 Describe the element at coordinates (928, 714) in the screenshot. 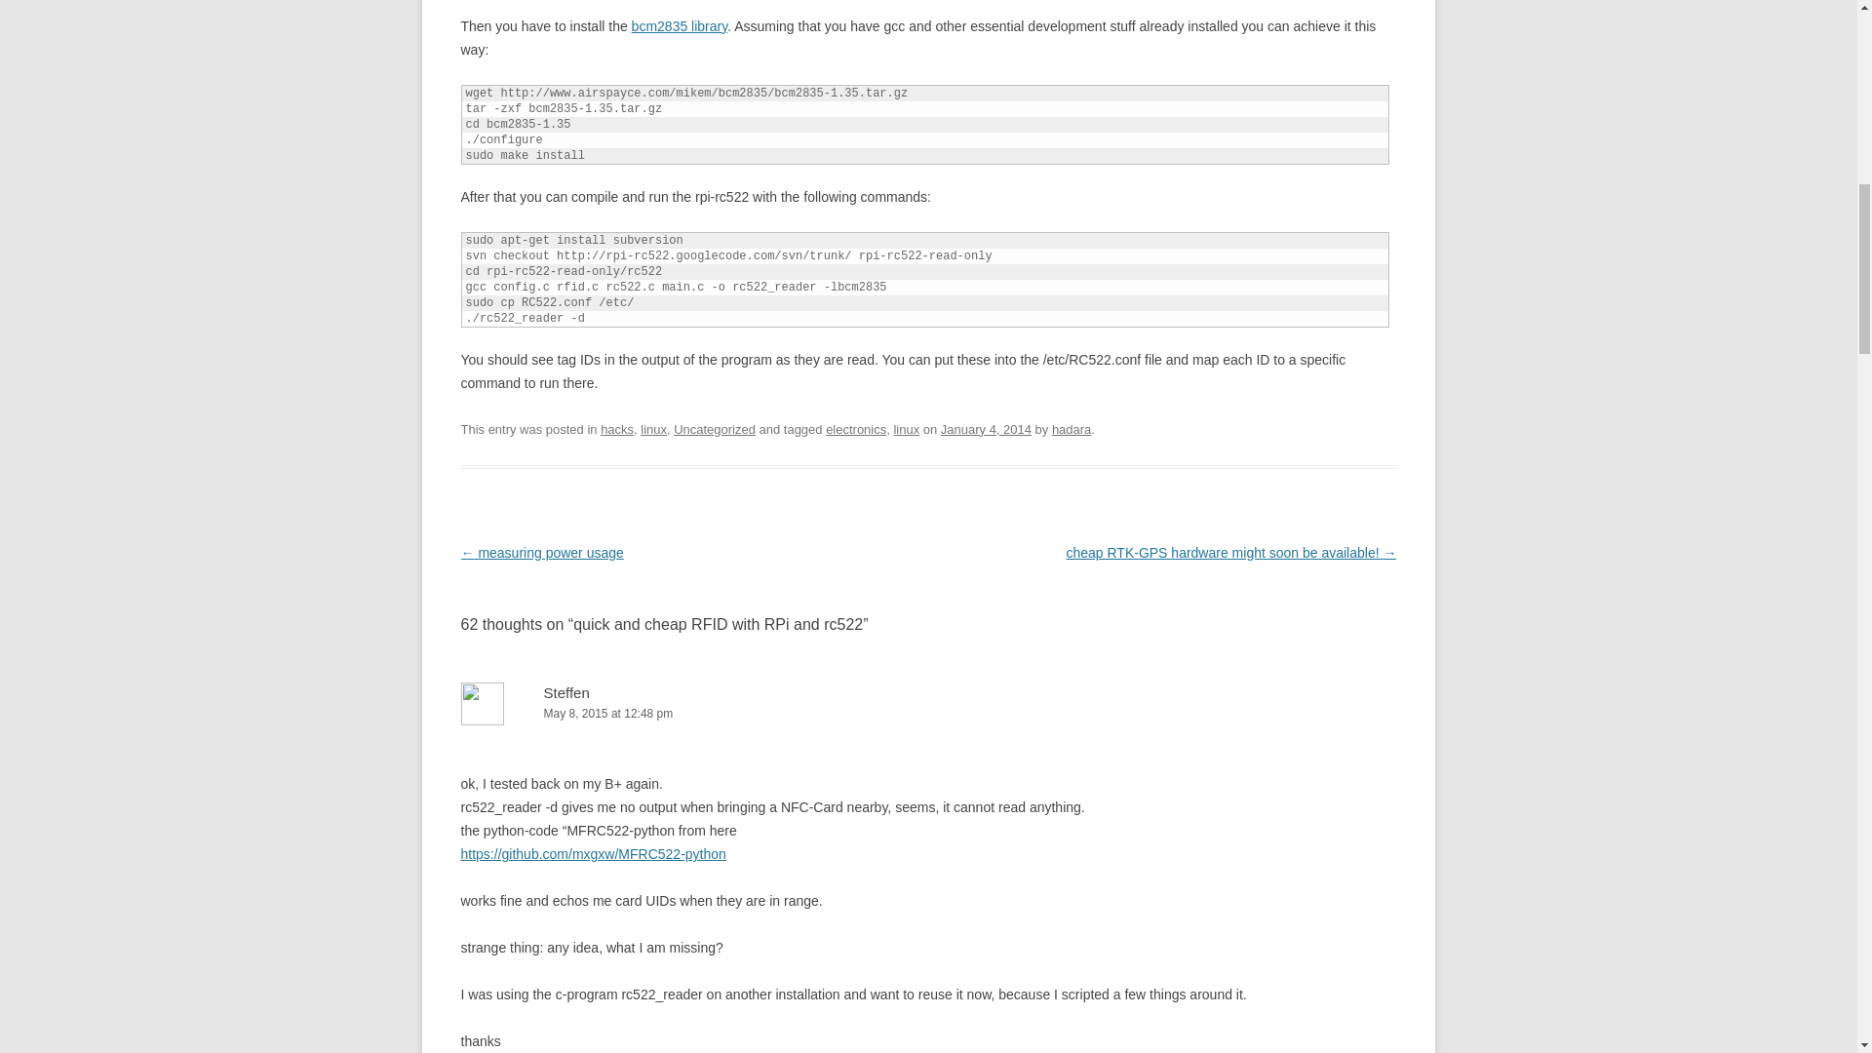

I see `May 8, 2015 at 12:48 pm` at that location.